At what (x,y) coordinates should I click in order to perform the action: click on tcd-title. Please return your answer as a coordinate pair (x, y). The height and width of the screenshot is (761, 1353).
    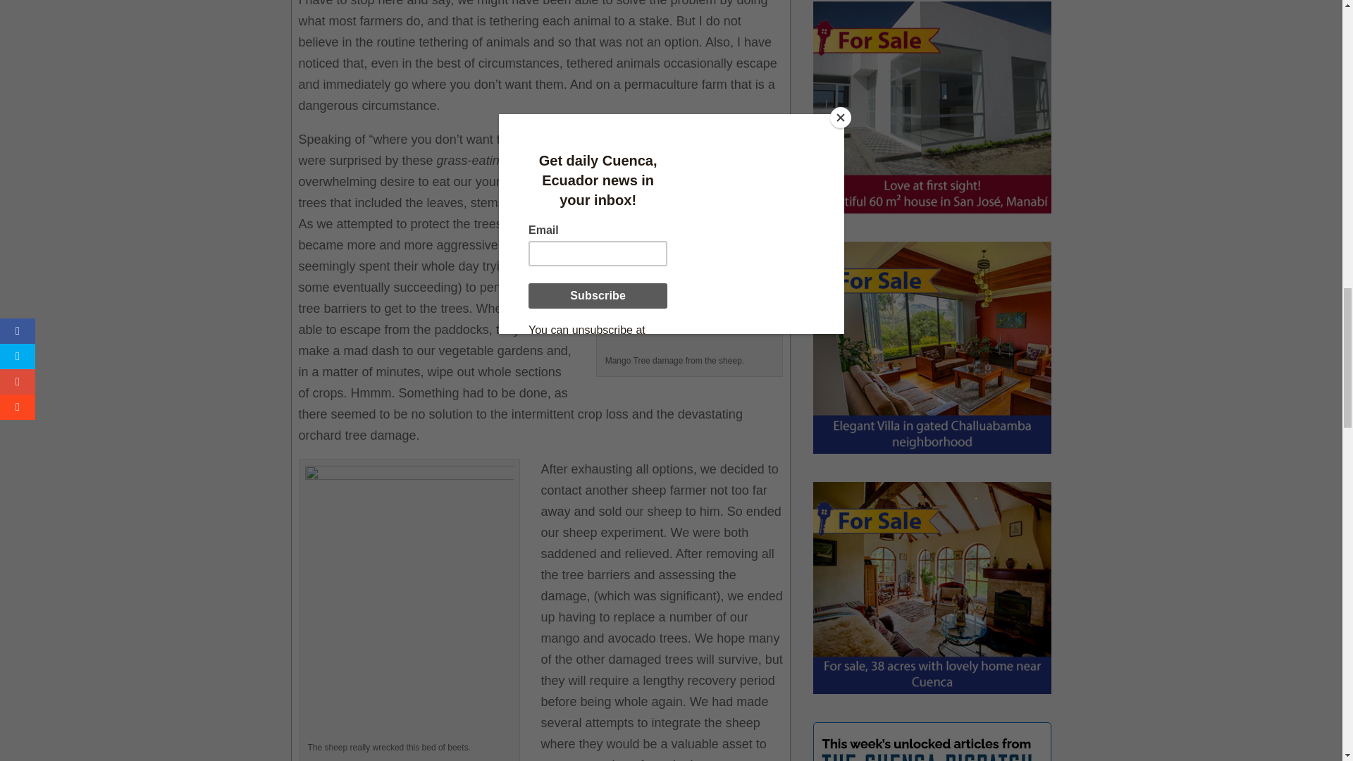
    Looking at the image, I should click on (926, 745).